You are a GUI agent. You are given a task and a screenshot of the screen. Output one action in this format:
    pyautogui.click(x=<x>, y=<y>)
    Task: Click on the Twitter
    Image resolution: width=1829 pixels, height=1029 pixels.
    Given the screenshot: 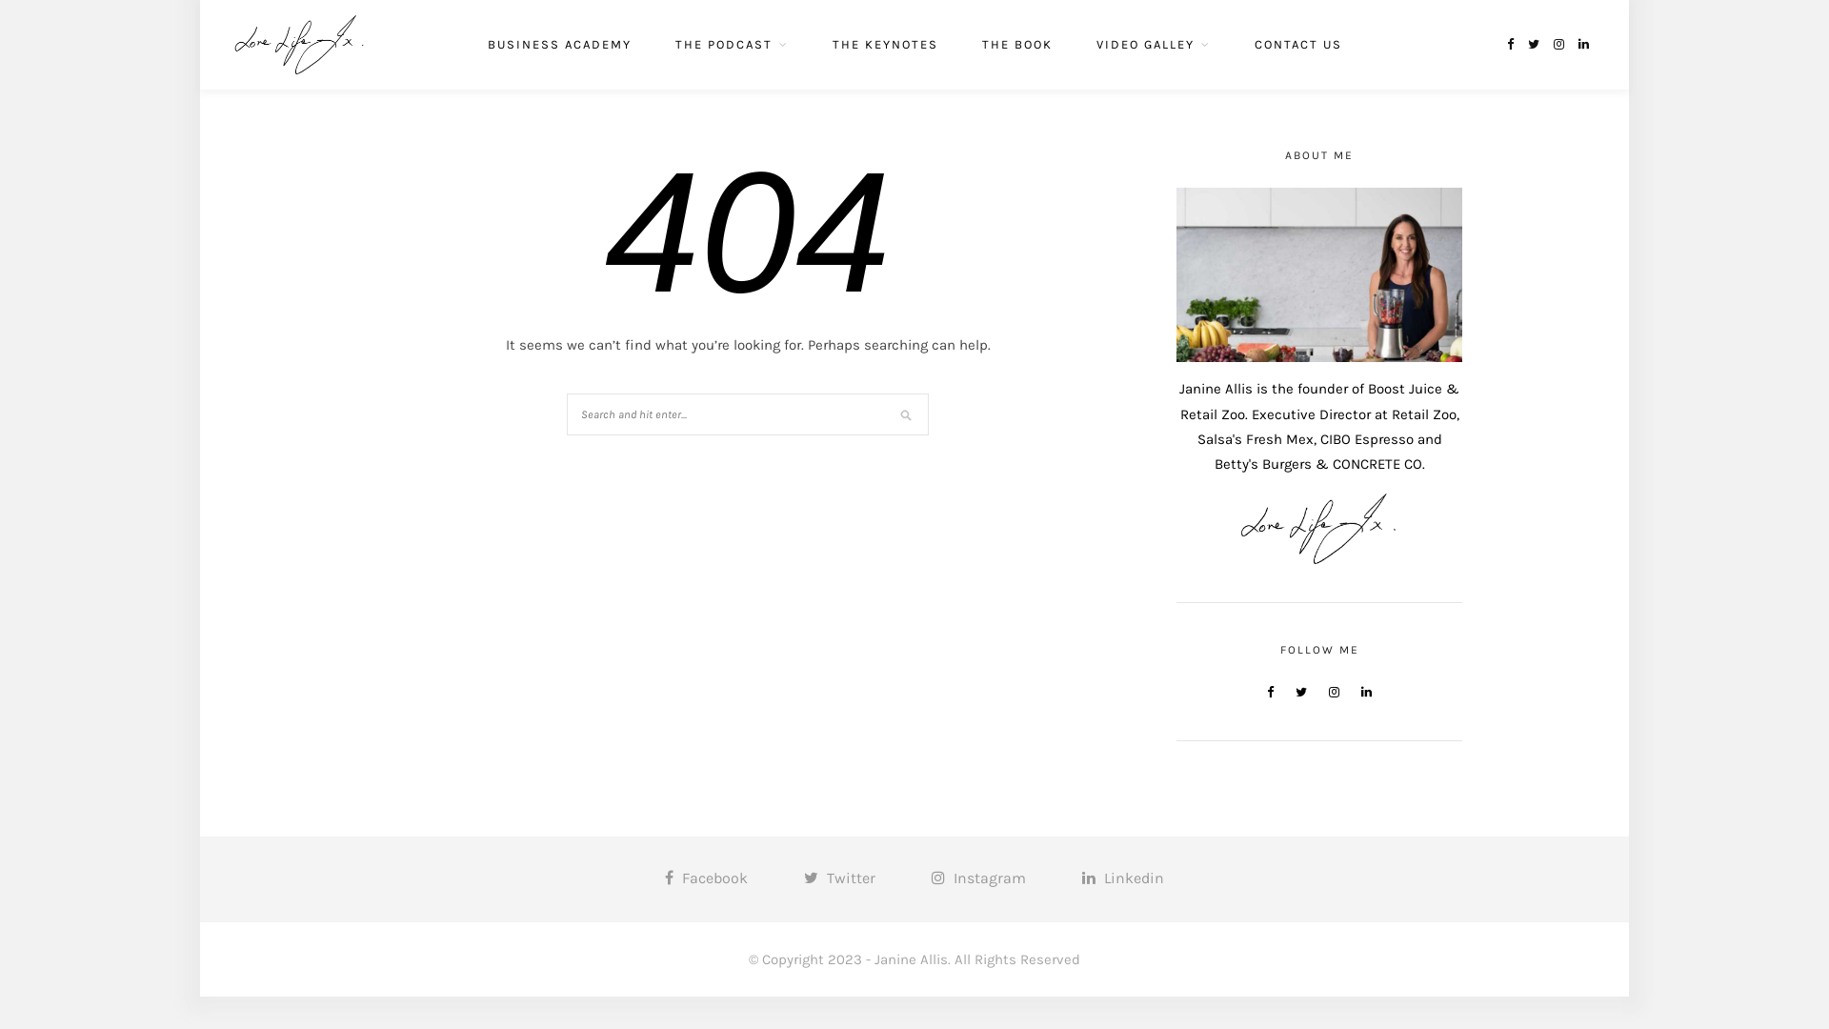 What is the action you would take?
    pyautogui.click(x=840, y=878)
    